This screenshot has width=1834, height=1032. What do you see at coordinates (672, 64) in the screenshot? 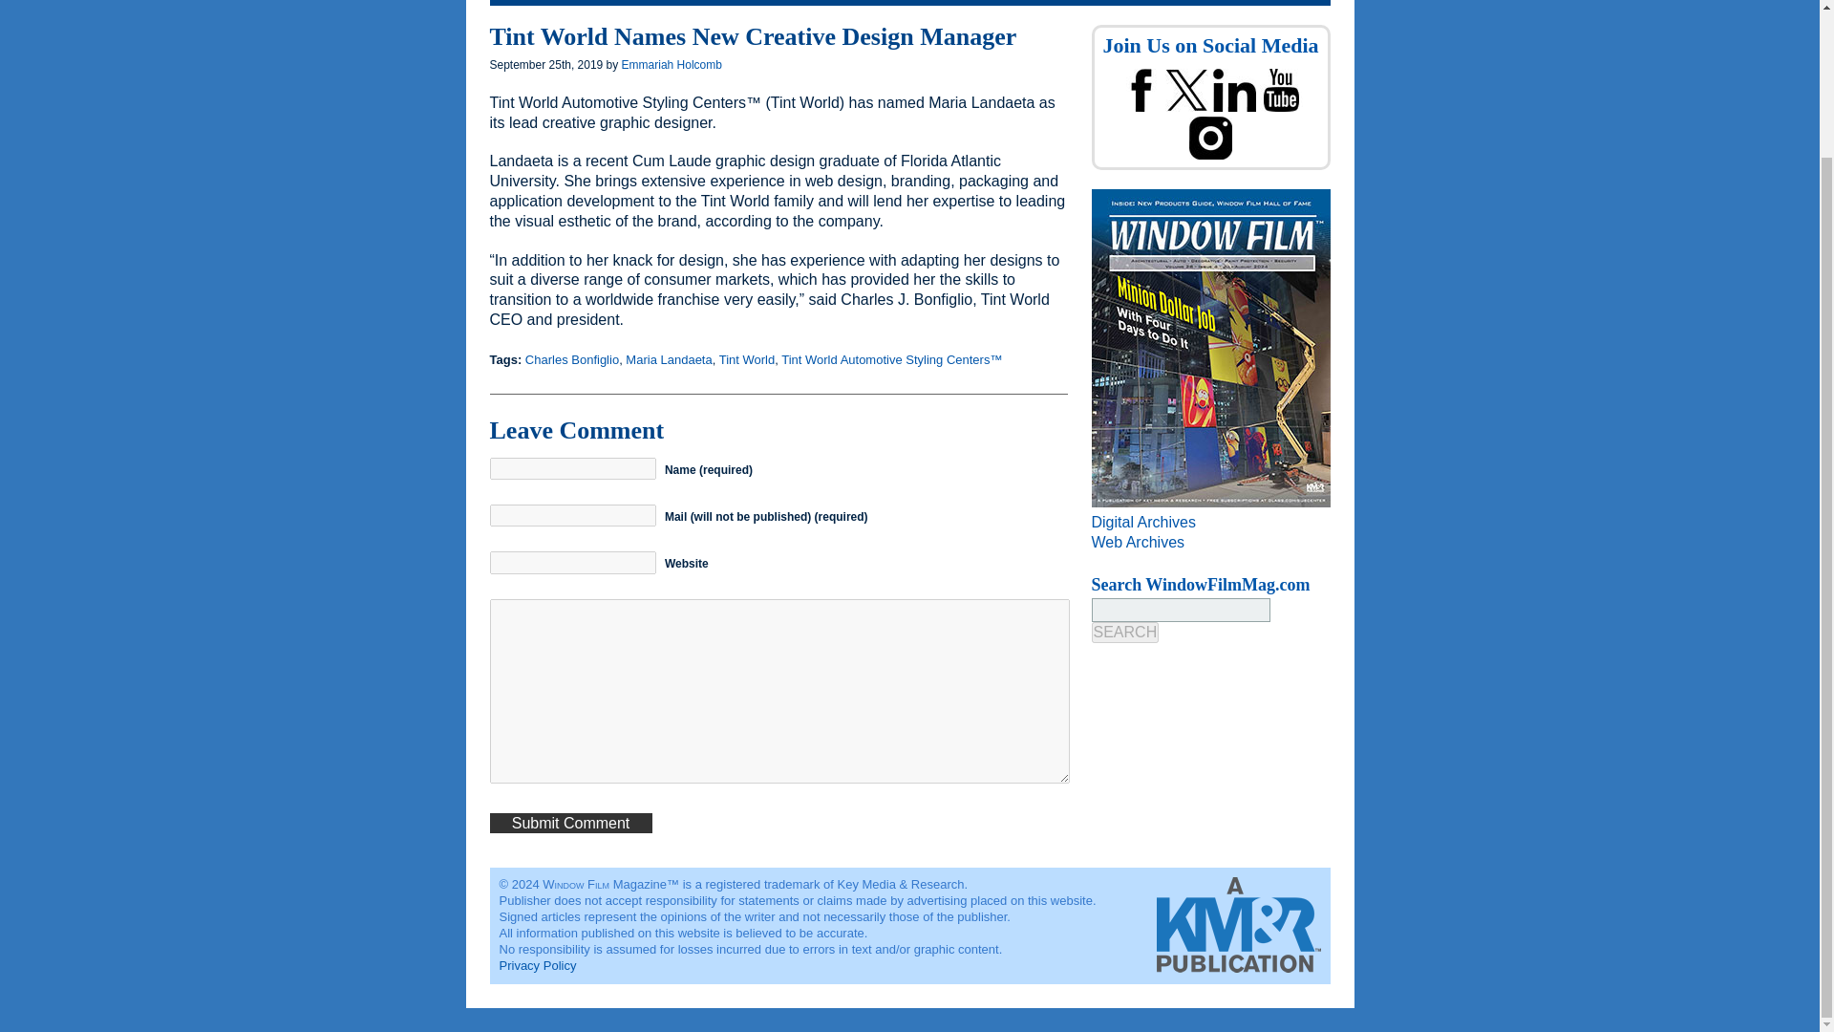
I see `Emmariah Holcomb` at bounding box center [672, 64].